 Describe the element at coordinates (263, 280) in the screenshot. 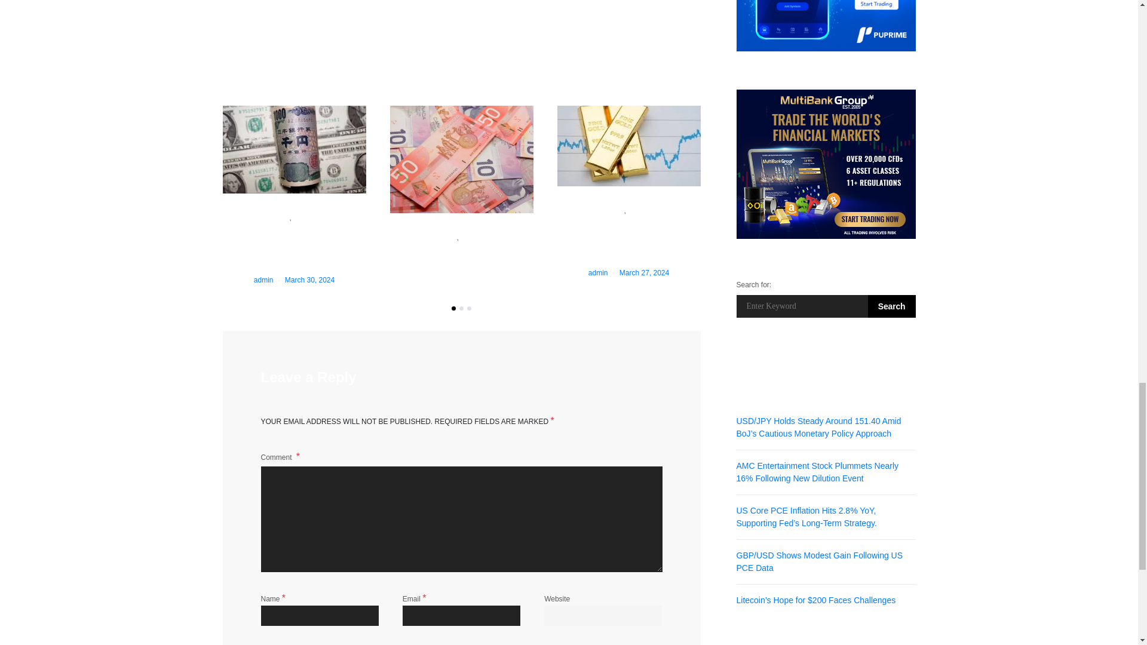

I see `View all posts by admin` at that location.